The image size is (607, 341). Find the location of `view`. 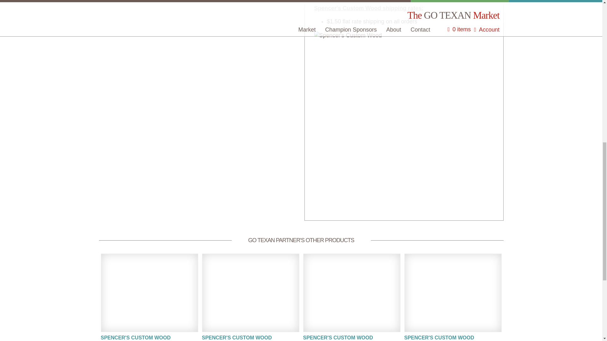

view is located at coordinates (453, 297).